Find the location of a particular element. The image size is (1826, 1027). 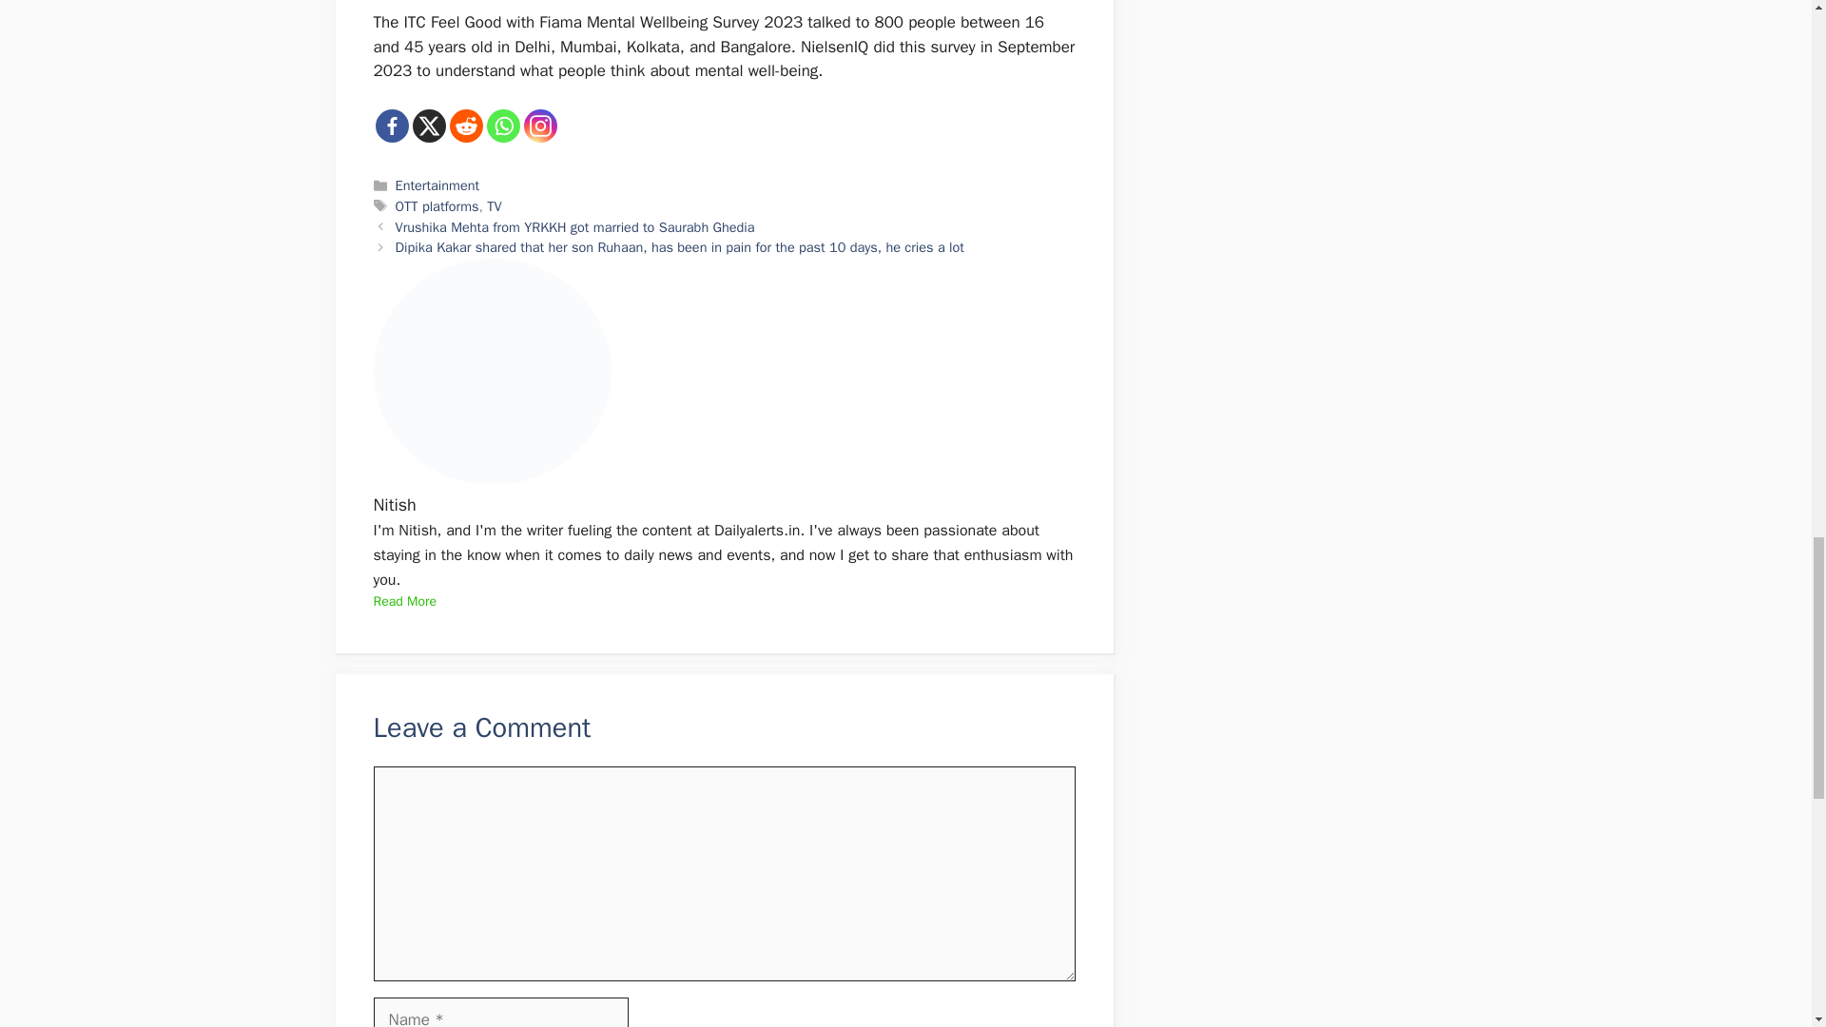

Vrushika Mehta from YRKKH got married to Saurabh Ghedia is located at coordinates (575, 227).